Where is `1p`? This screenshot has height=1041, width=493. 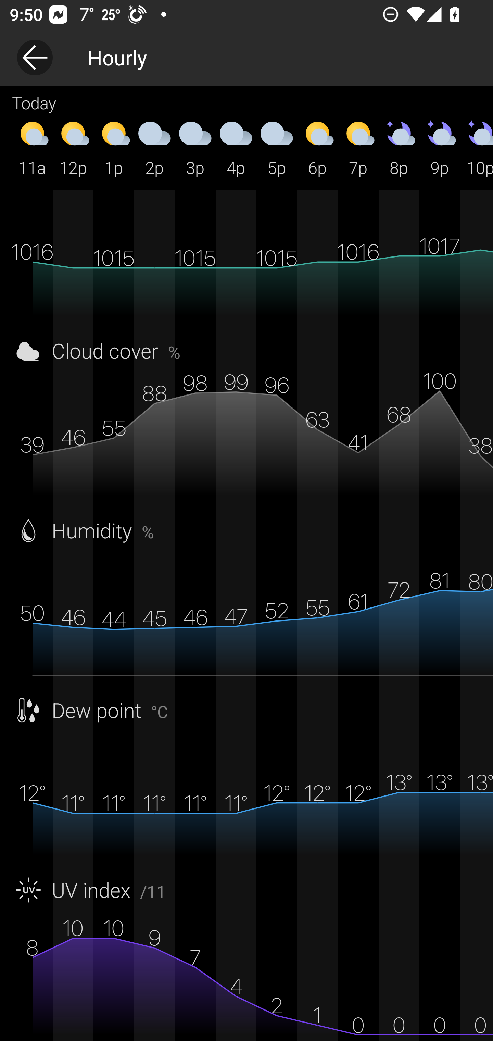
1p is located at coordinates (114, 148).